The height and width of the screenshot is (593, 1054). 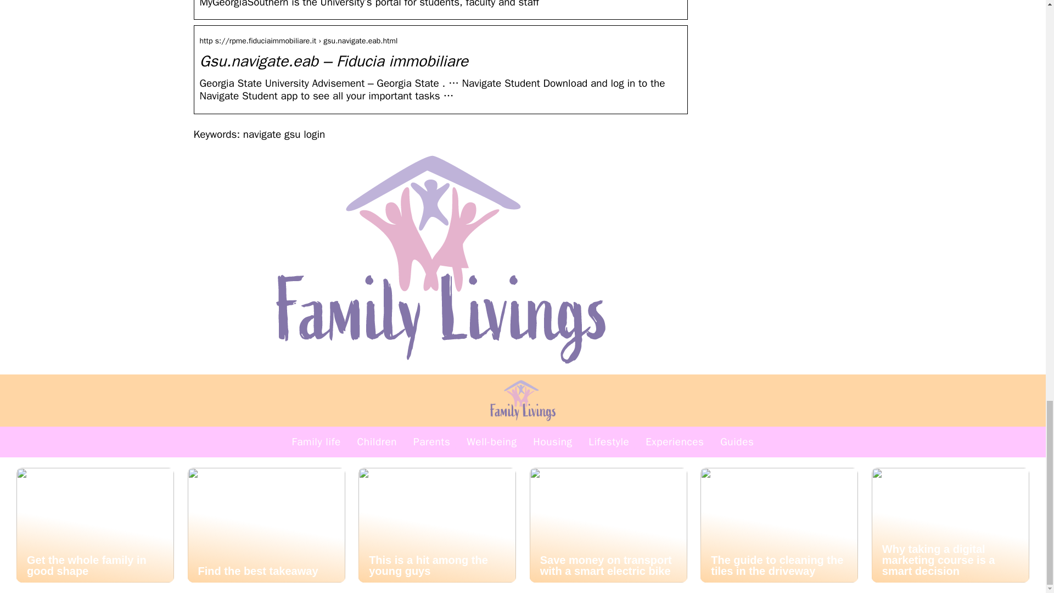 What do you see at coordinates (491, 441) in the screenshot?
I see `Well-being` at bounding box center [491, 441].